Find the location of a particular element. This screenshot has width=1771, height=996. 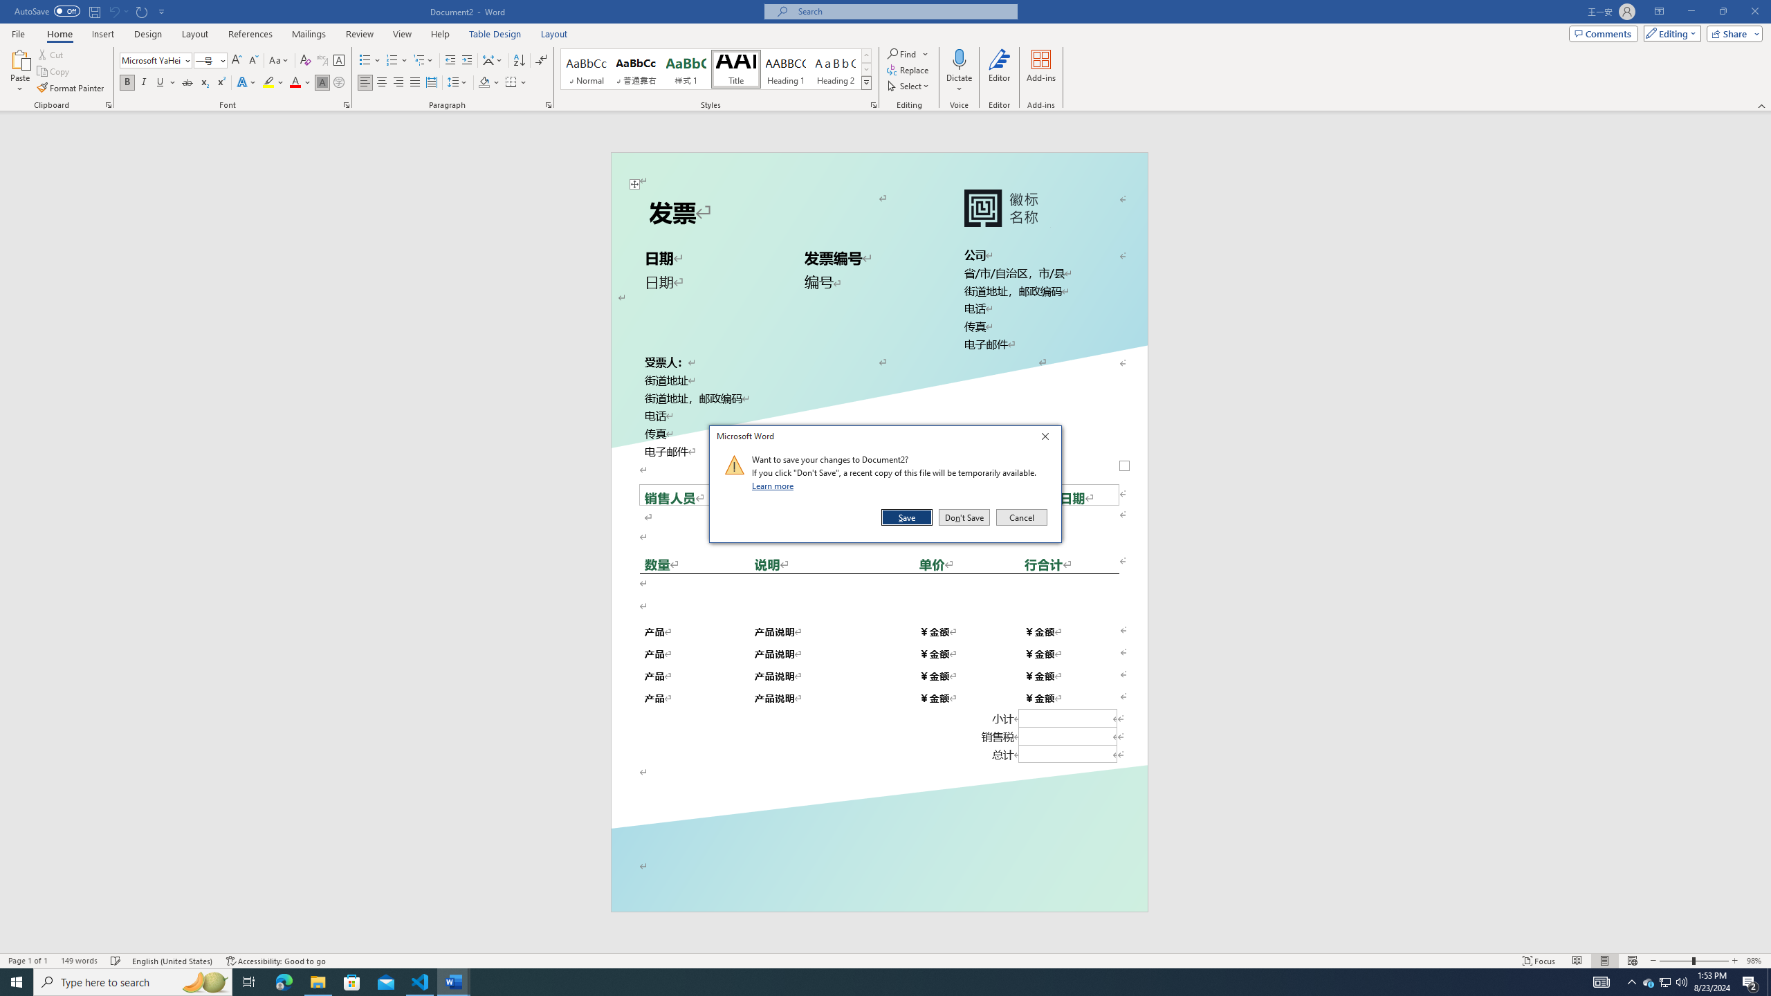

Increase Indent is located at coordinates (466, 61).